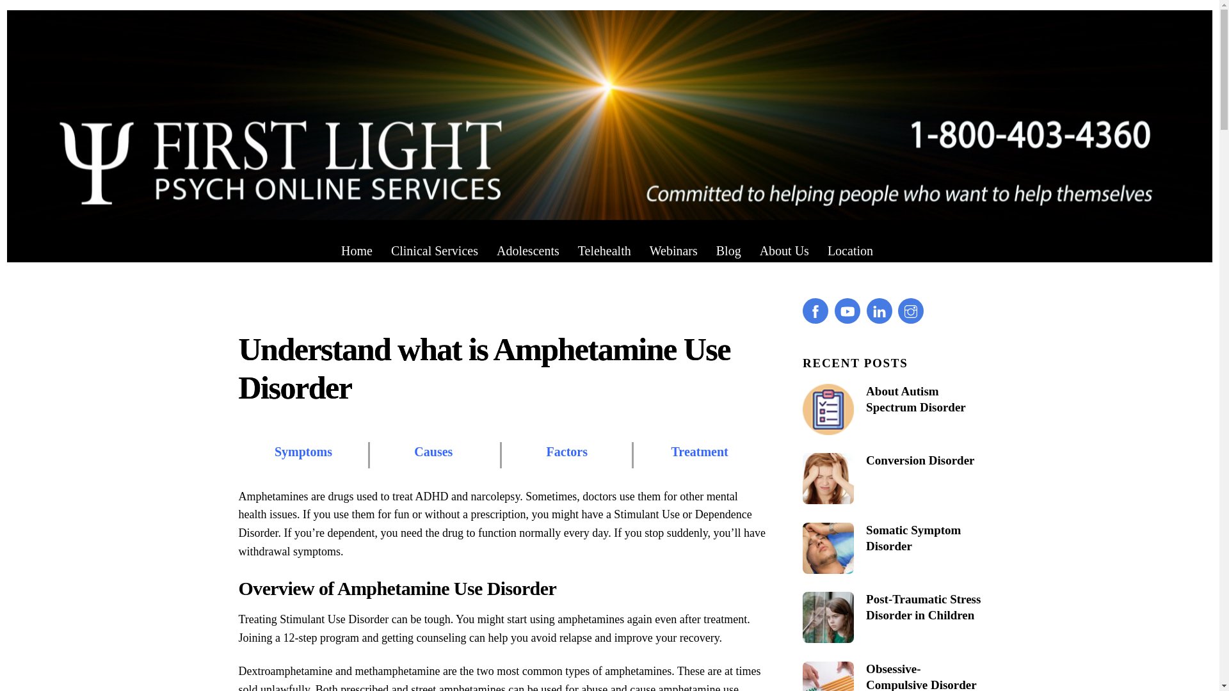 The height and width of the screenshot is (691, 1229). What do you see at coordinates (527, 251) in the screenshot?
I see `Adolescents` at bounding box center [527, 251].